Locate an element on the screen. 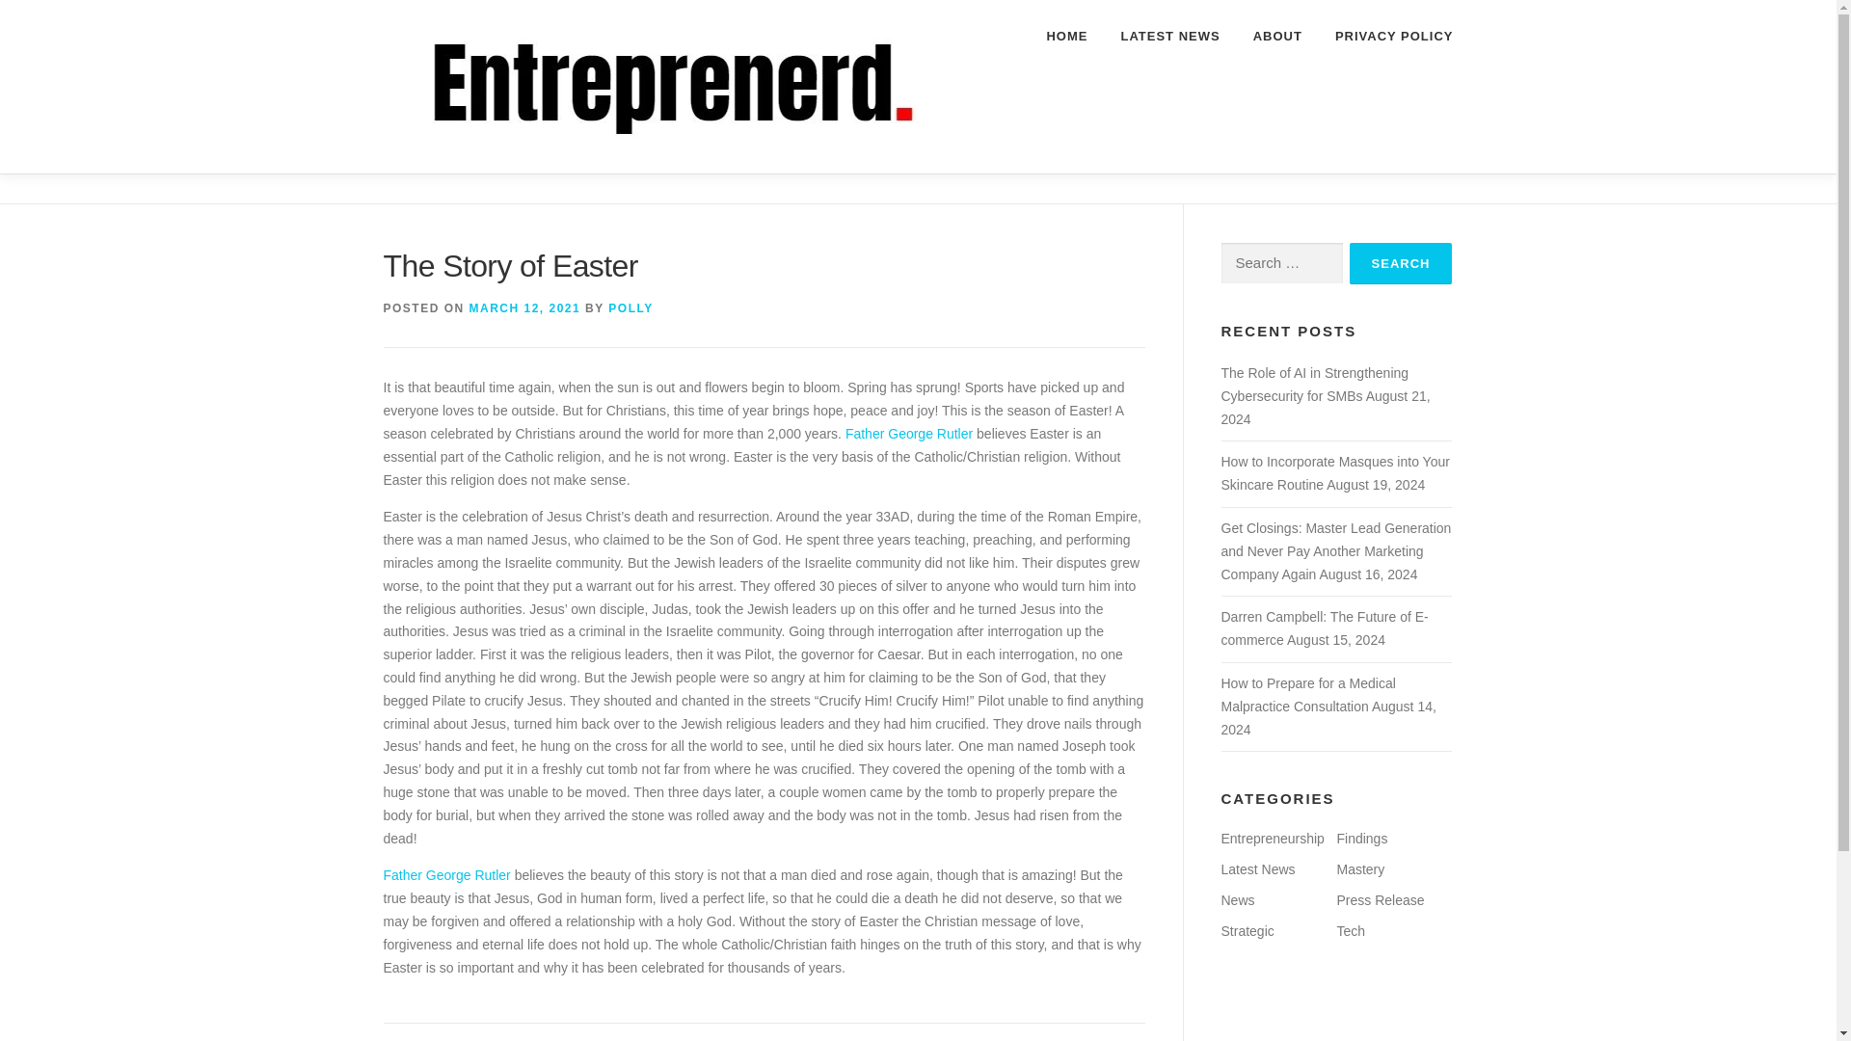 Image resolution: width=1851 pixels, height=1041 pixels. HOME is located at coordinates (1066, 36).